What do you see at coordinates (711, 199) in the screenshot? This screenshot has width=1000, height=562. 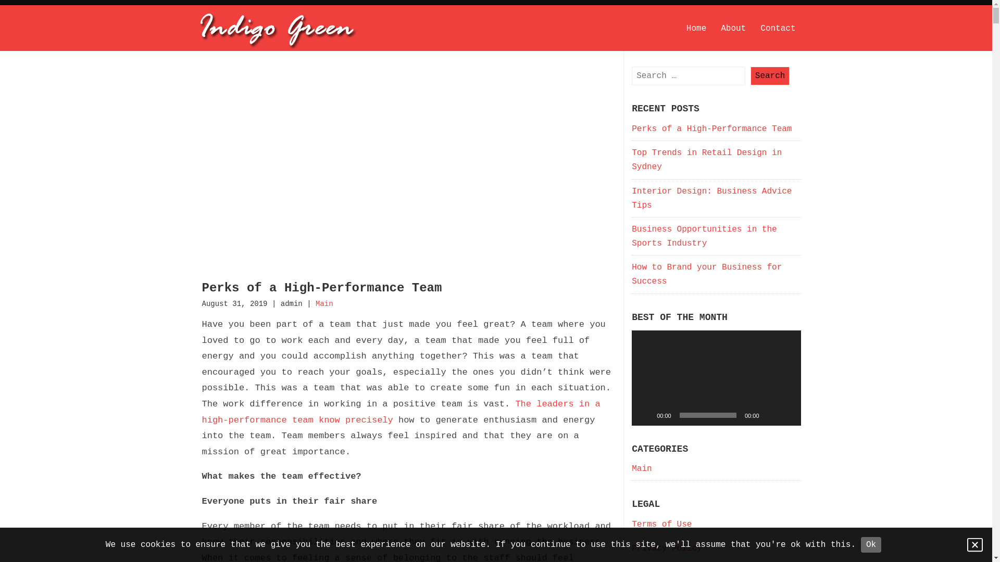 I see `Interior Design: Business Advice Tips` at bounding box center [711, 199].